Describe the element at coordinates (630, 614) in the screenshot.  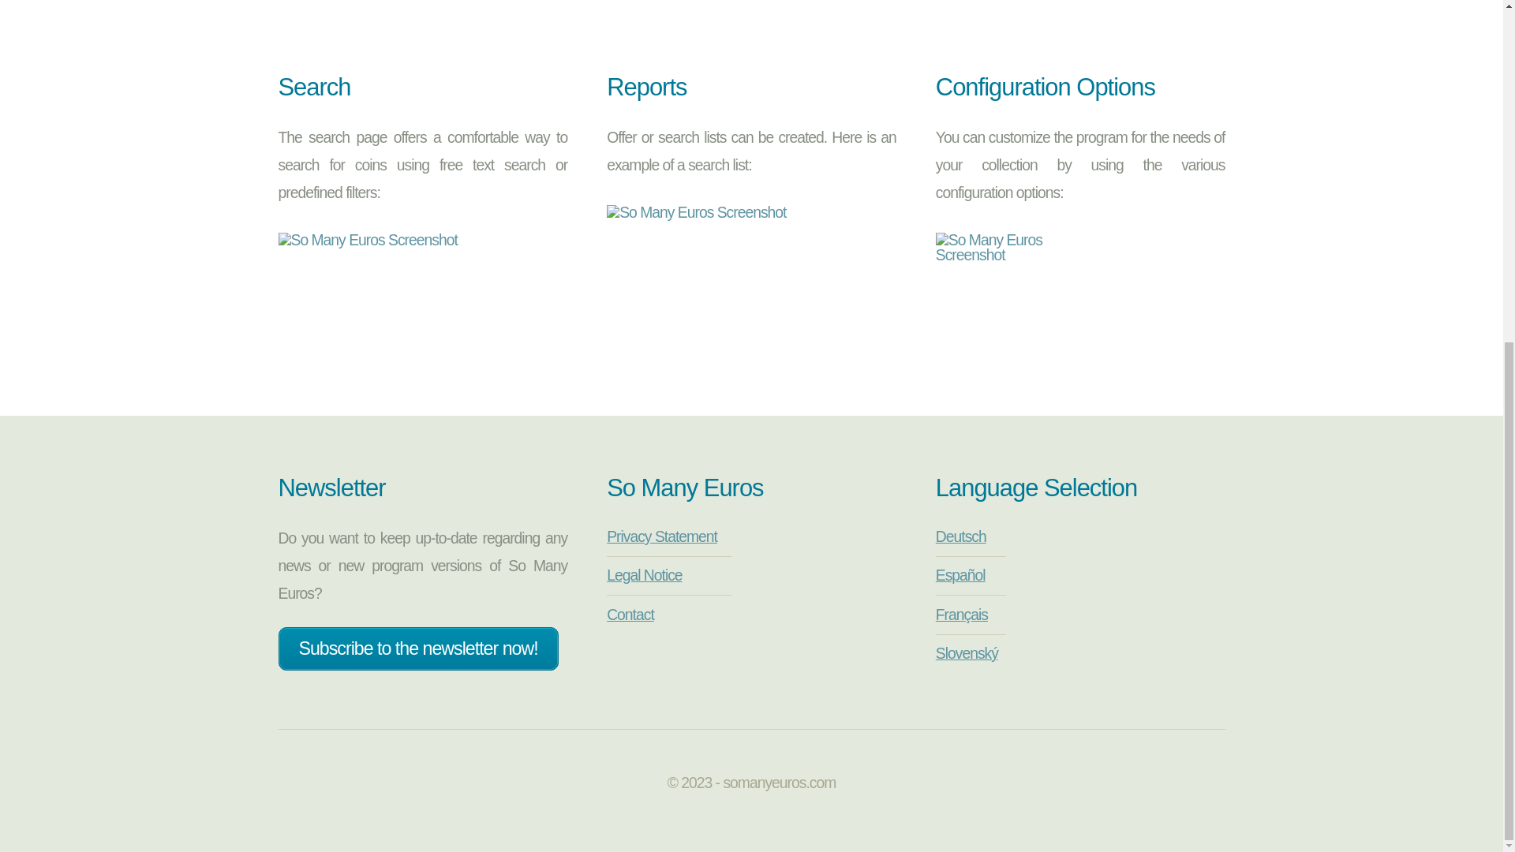
I see `Contact` at that location.